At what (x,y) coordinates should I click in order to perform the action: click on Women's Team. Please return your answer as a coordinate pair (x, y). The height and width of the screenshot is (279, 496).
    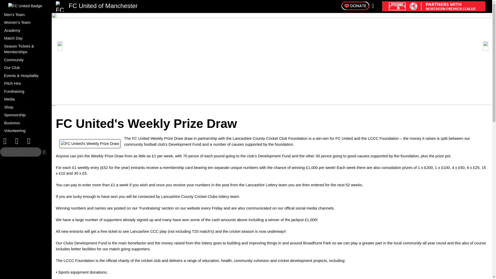
    Looking at the image, I should click on (26, 22).